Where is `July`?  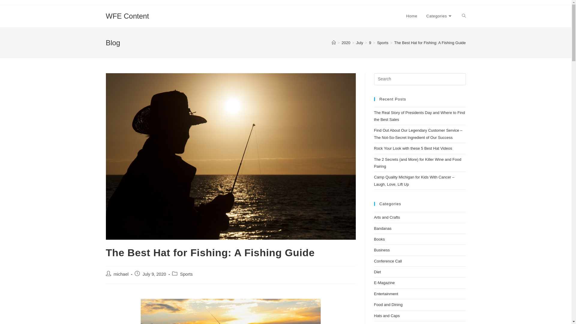 July is located at coordinates (359, 43).